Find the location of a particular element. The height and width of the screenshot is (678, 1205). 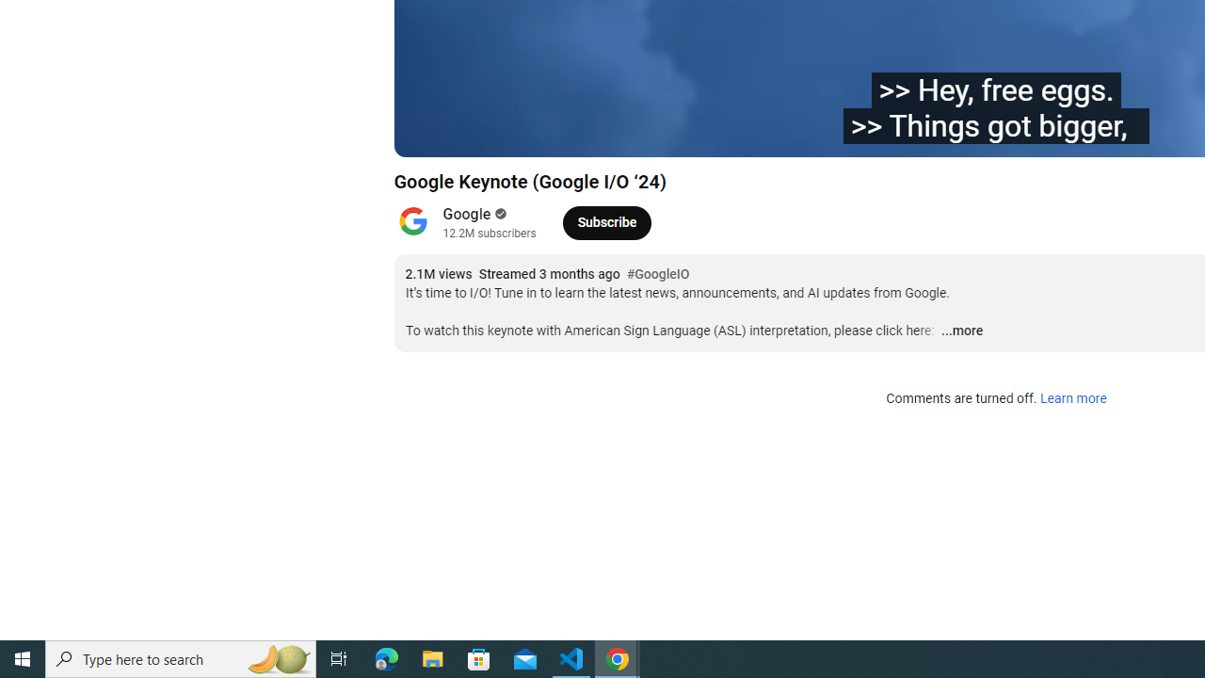

Verified is located at coordinates (499, 214).